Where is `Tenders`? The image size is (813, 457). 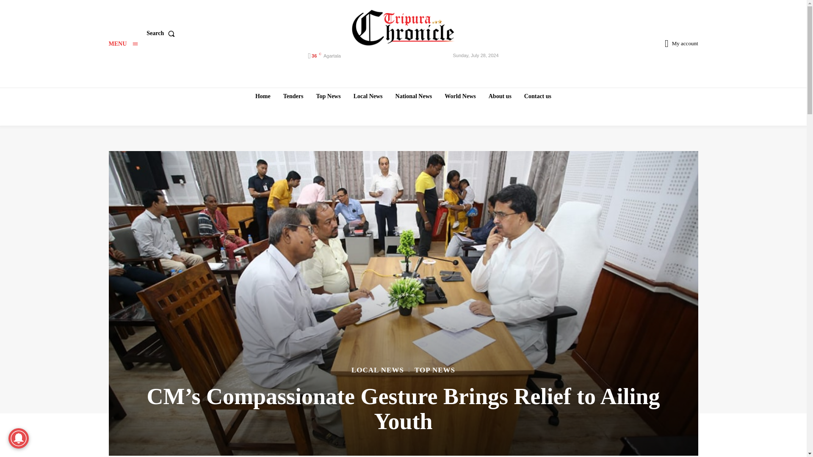
Tenders is located at coordinates (293, 96).